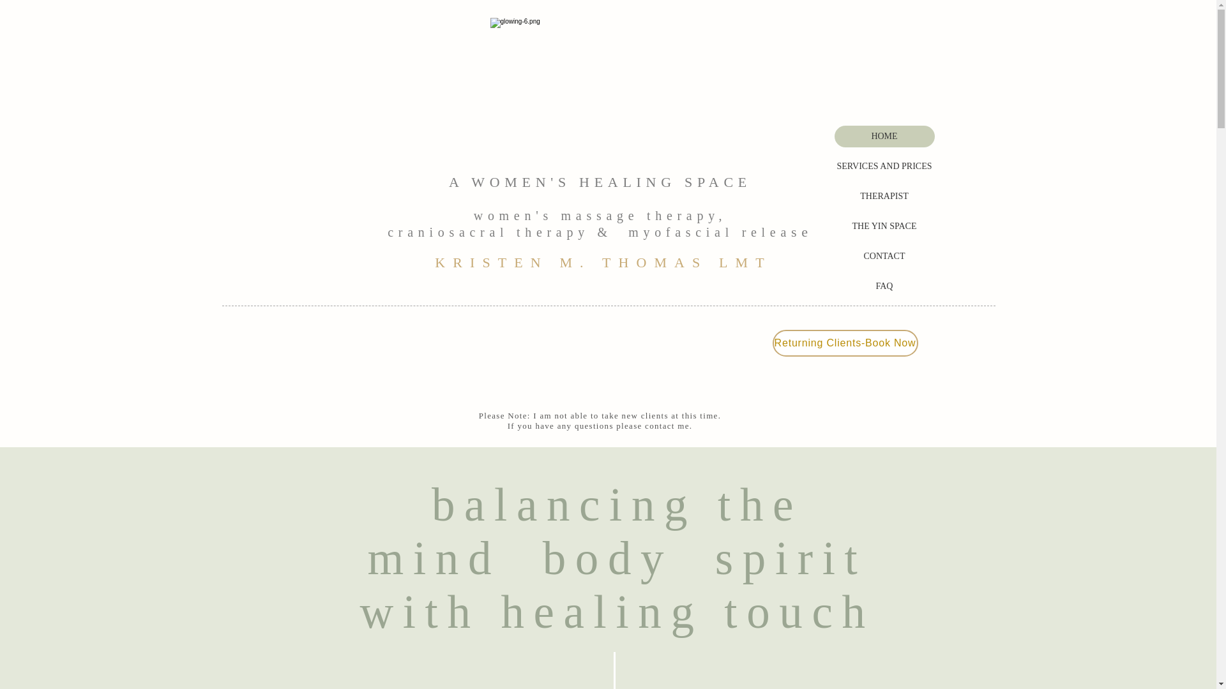  Describe the element at coordinates (884, 226) in the screenshot. I see `THE YIN SPACE` at that location.